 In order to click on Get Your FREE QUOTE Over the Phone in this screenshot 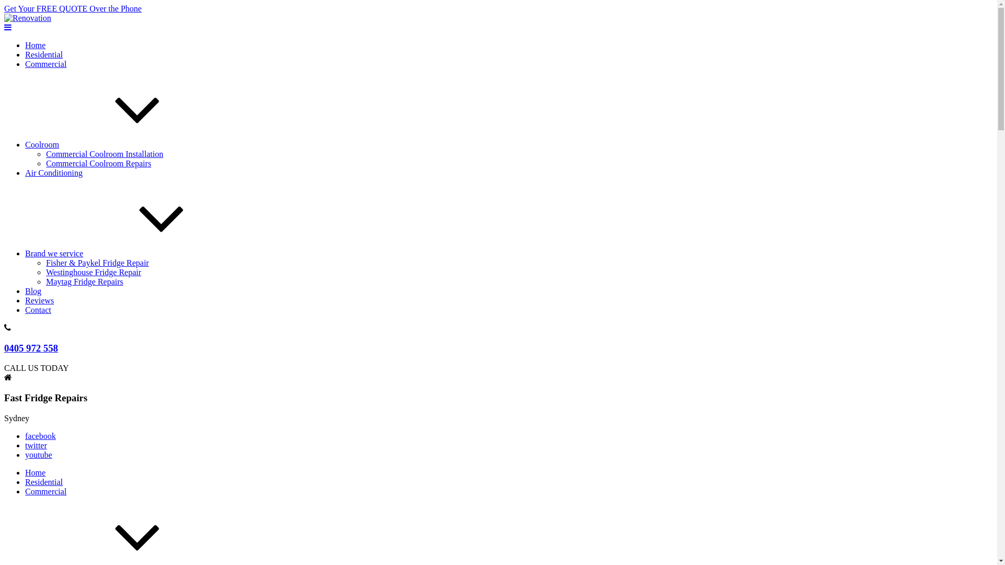, I will do `click(73, 8)`.